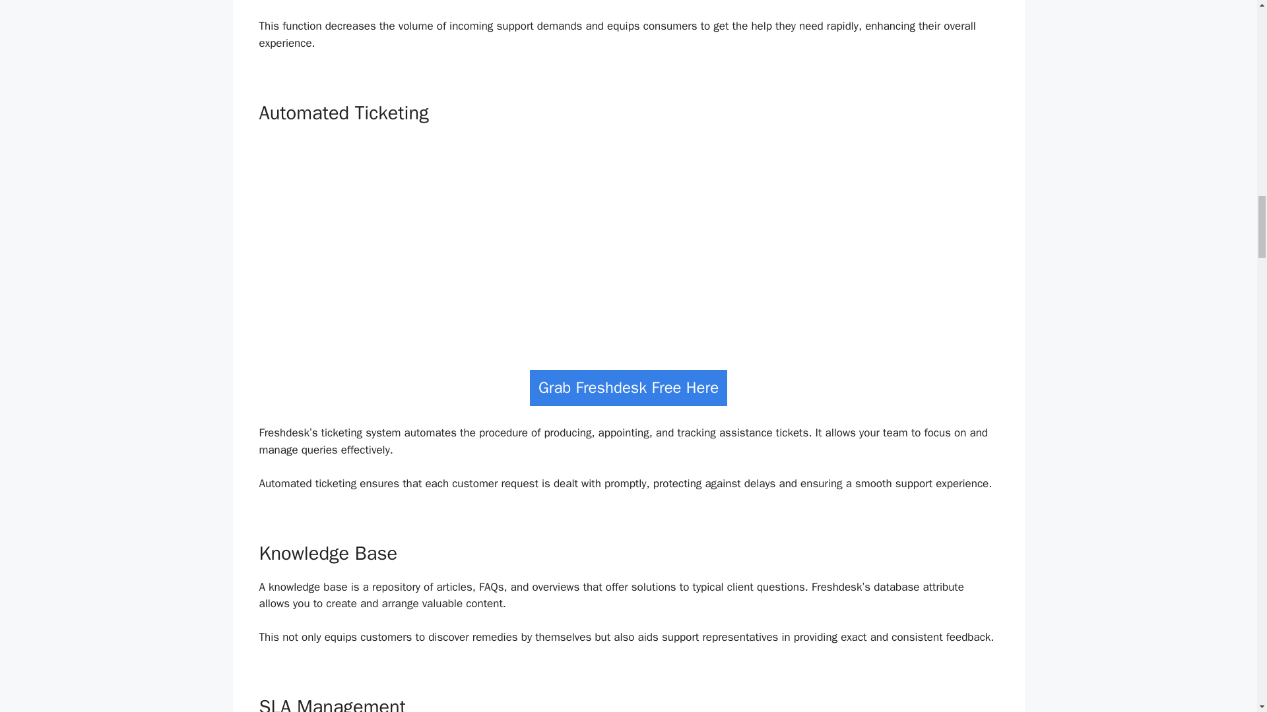 Image resolution: width=1267 pixels, height=712 pixels. I want to click on Grab Freshdesk Free Here, so click(628, 388).